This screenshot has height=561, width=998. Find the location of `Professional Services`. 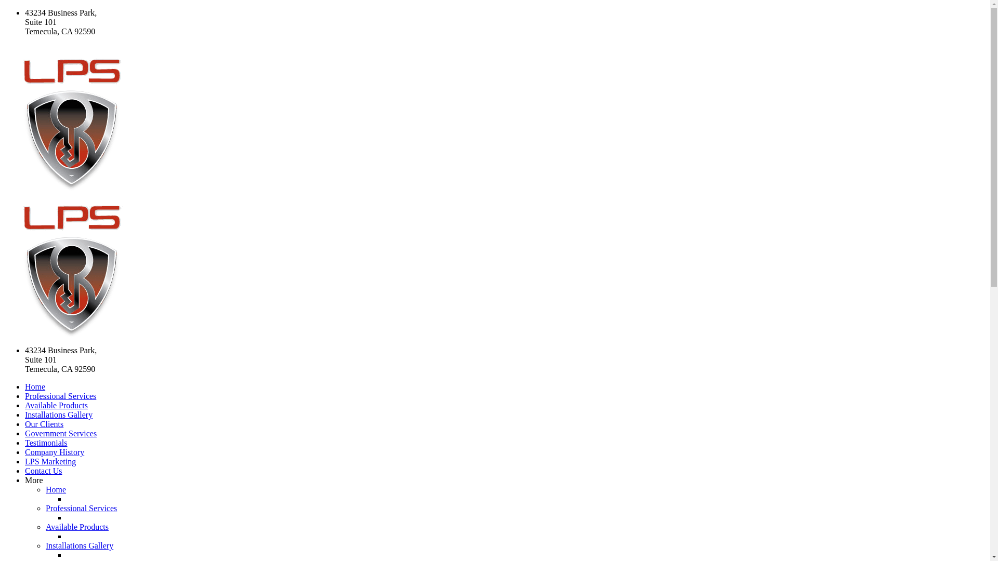

Professional Services is located at coordinates (60, 396).